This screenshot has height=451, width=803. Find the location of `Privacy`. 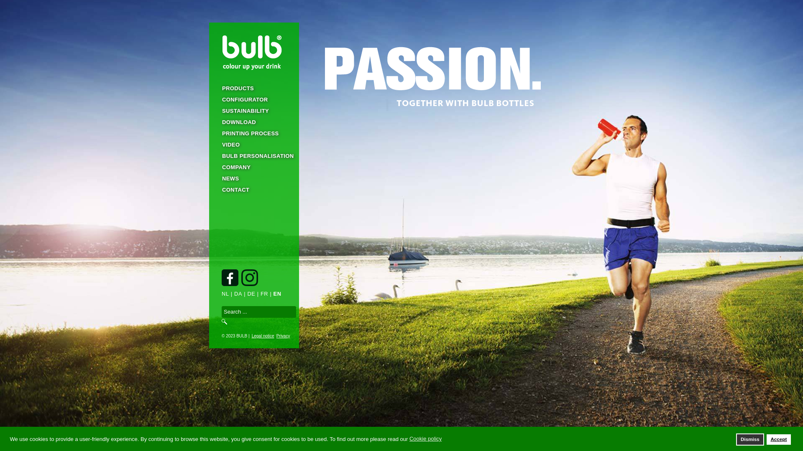

Privacy is located at coordinates (282, 336).